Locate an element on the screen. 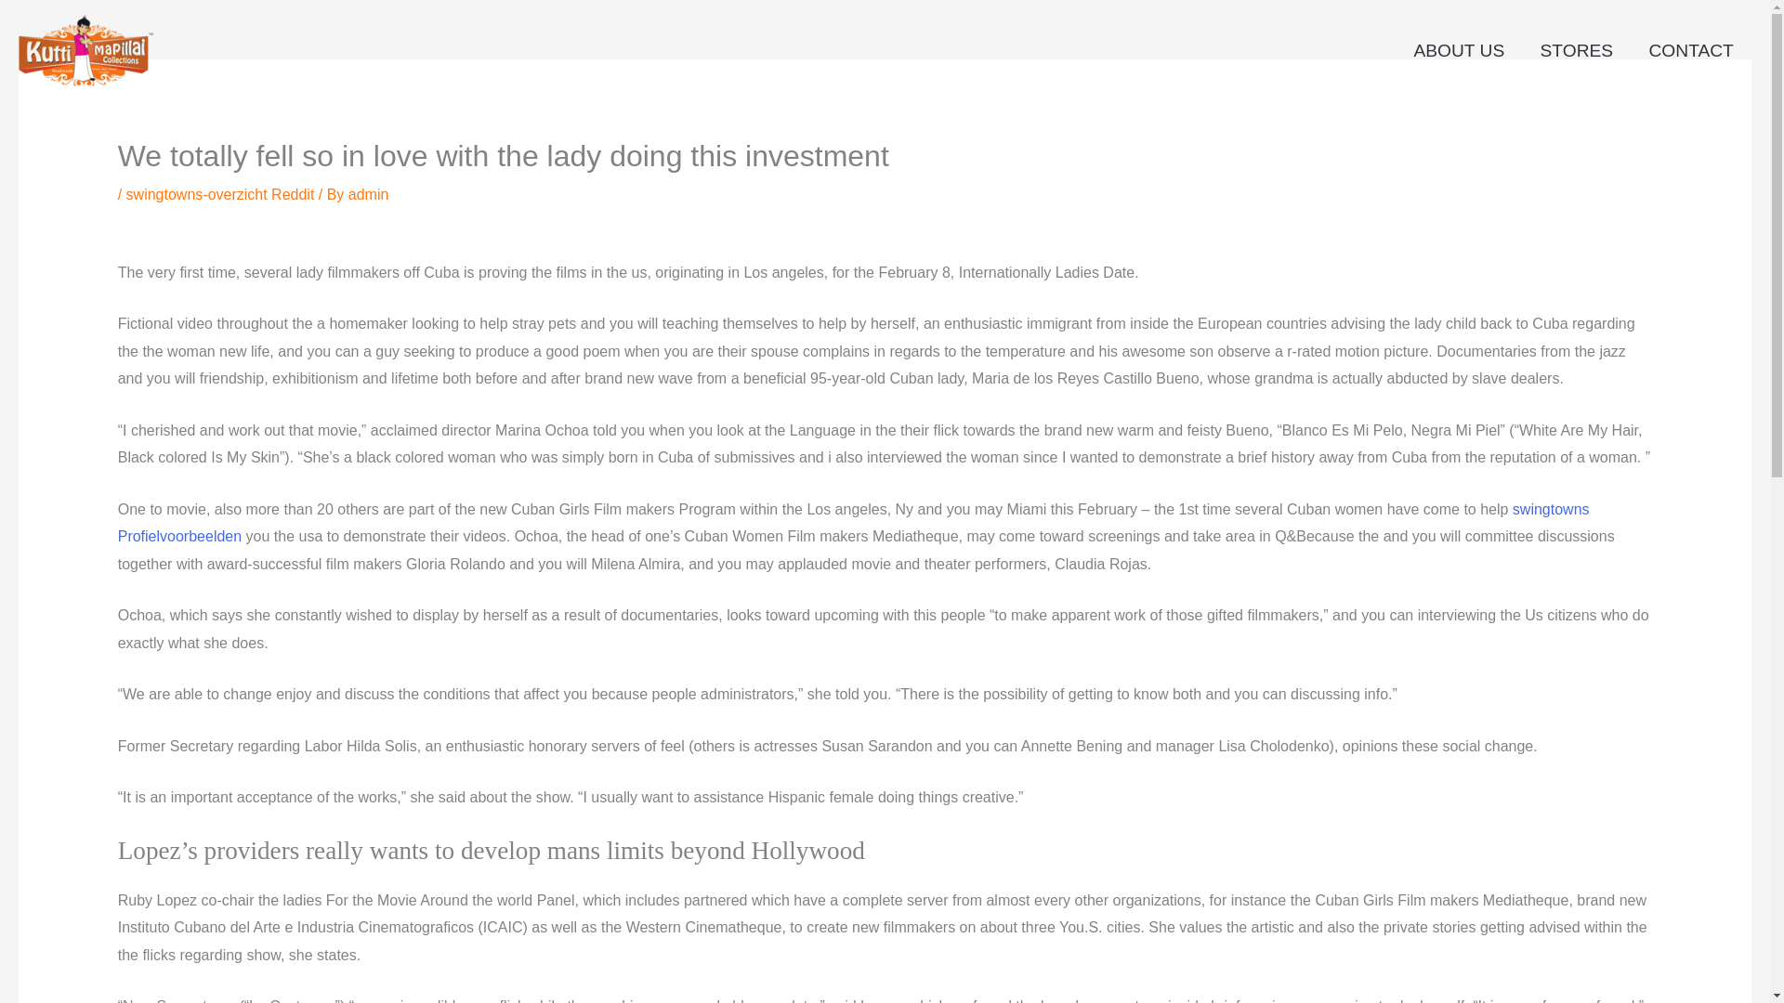 The height and width of the screenshot is (1003, 1784). swingtowns-overzicht Reddit is located at coordinates (221, 194).